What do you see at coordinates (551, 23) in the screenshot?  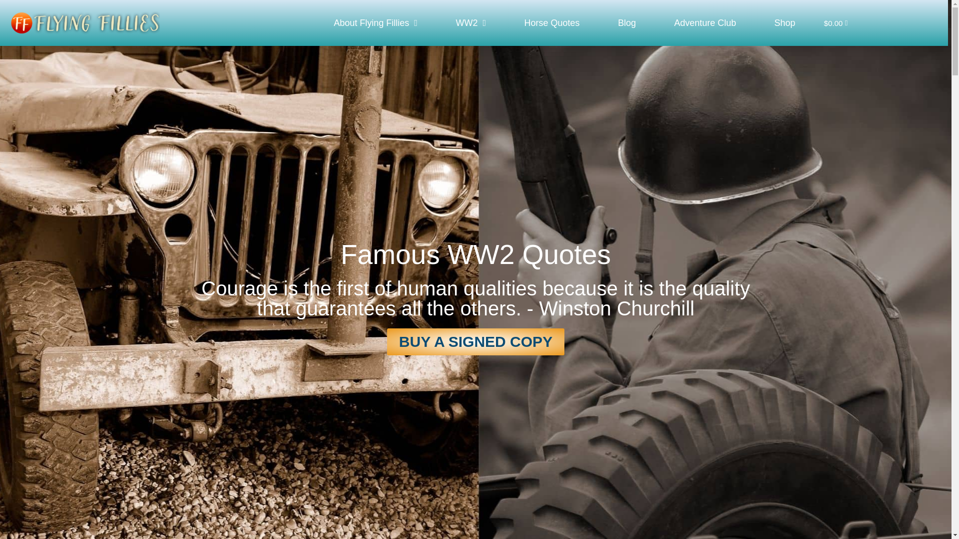 I see `Horse Quotes` at bounding box center [551, 23].